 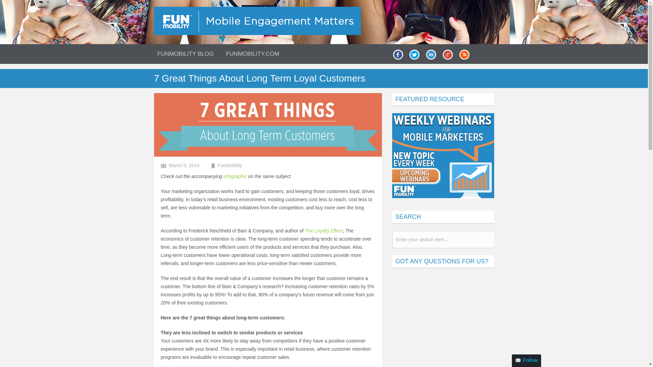 What do you see at coordinates (230, 165) in the screenshot?
I see `FunMobility` at bounding box center [230, 165].